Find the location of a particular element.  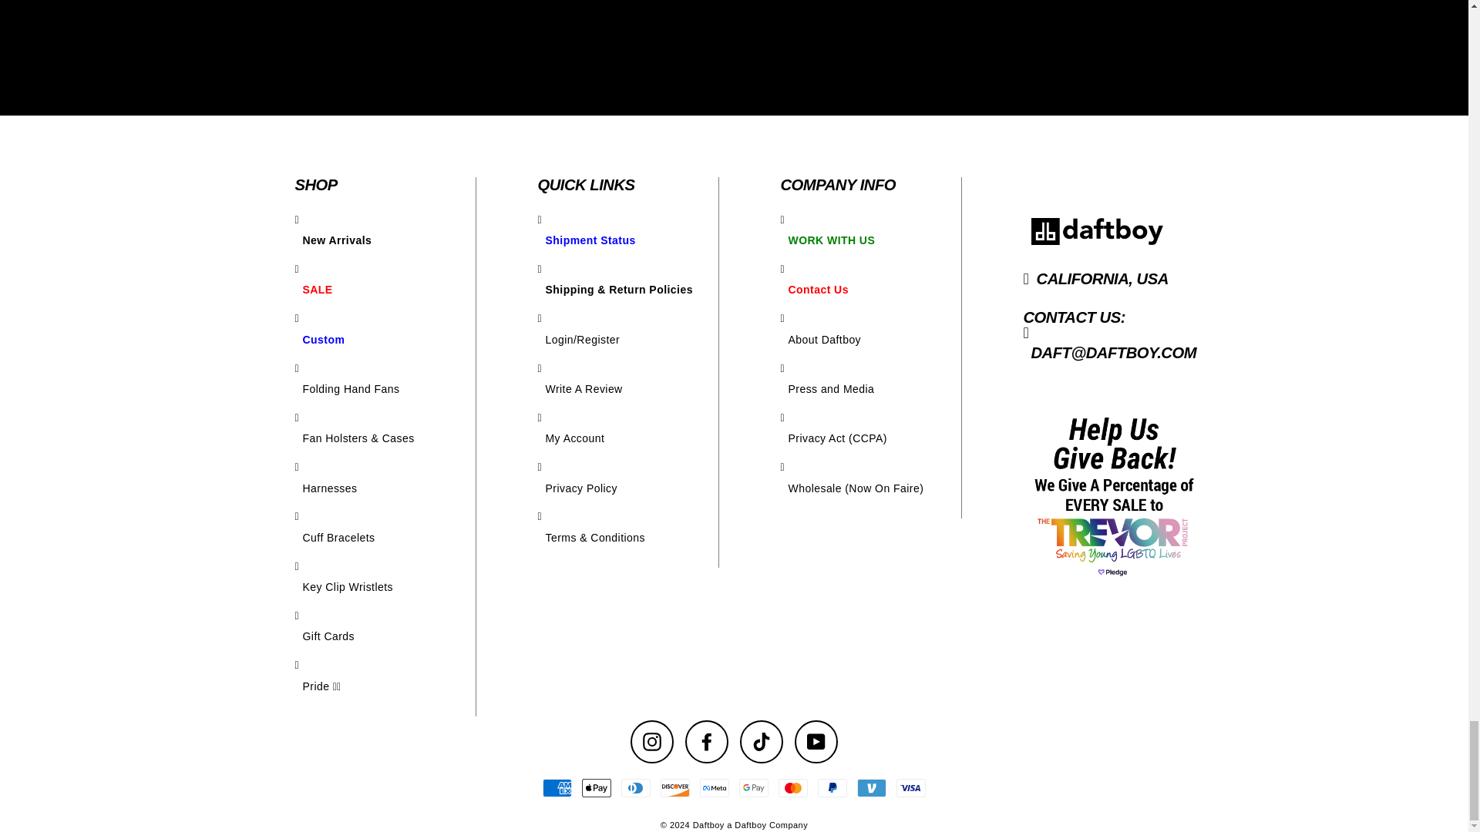

Daftboy on TikTok is located at coordinates (762, 742).